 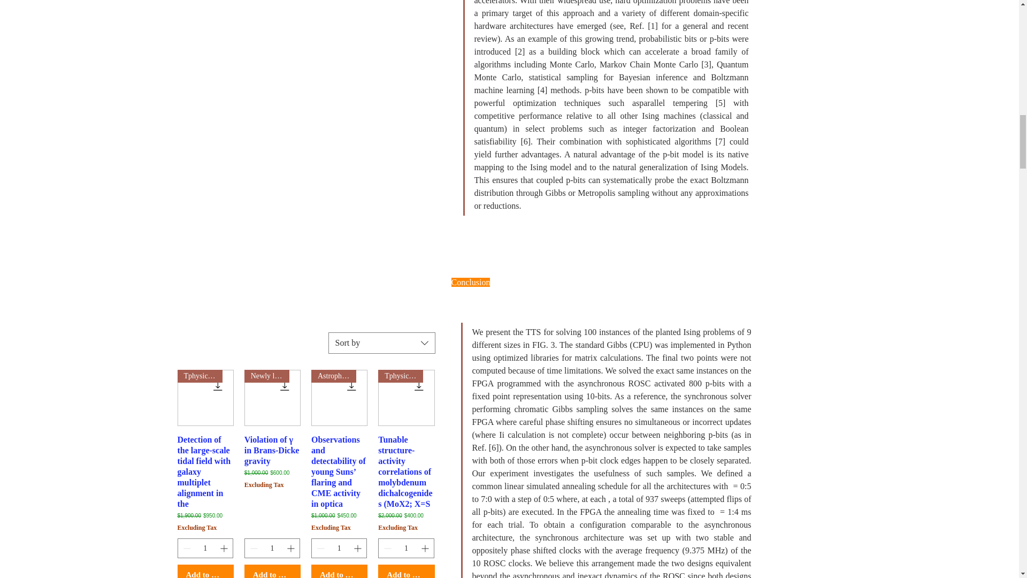 What do you see at coordinates (339, 398) in the screenshot?
I see `Astrophysics` at bounding box center [339, 398].